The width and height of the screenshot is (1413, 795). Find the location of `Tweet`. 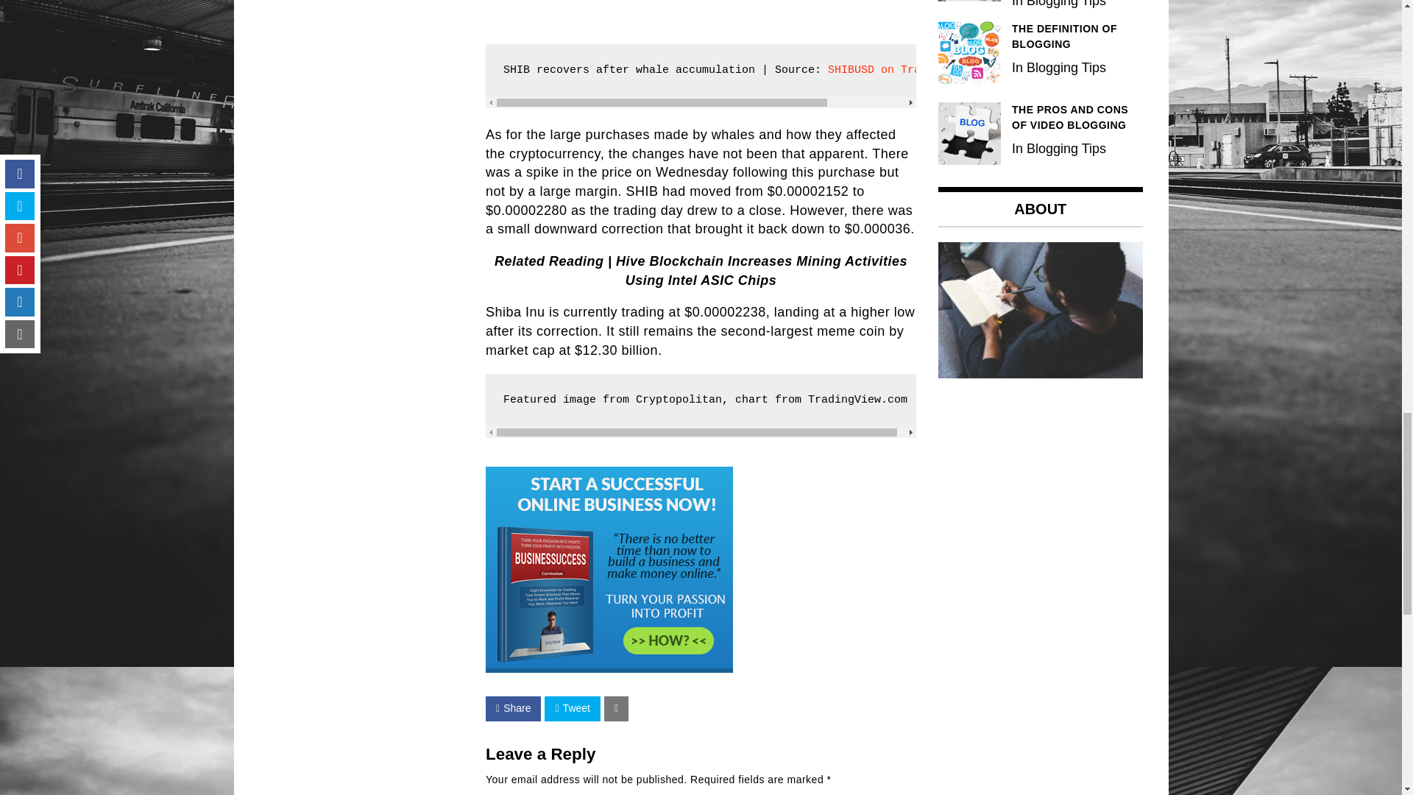

Tweet is located at coordinates (571, 708).